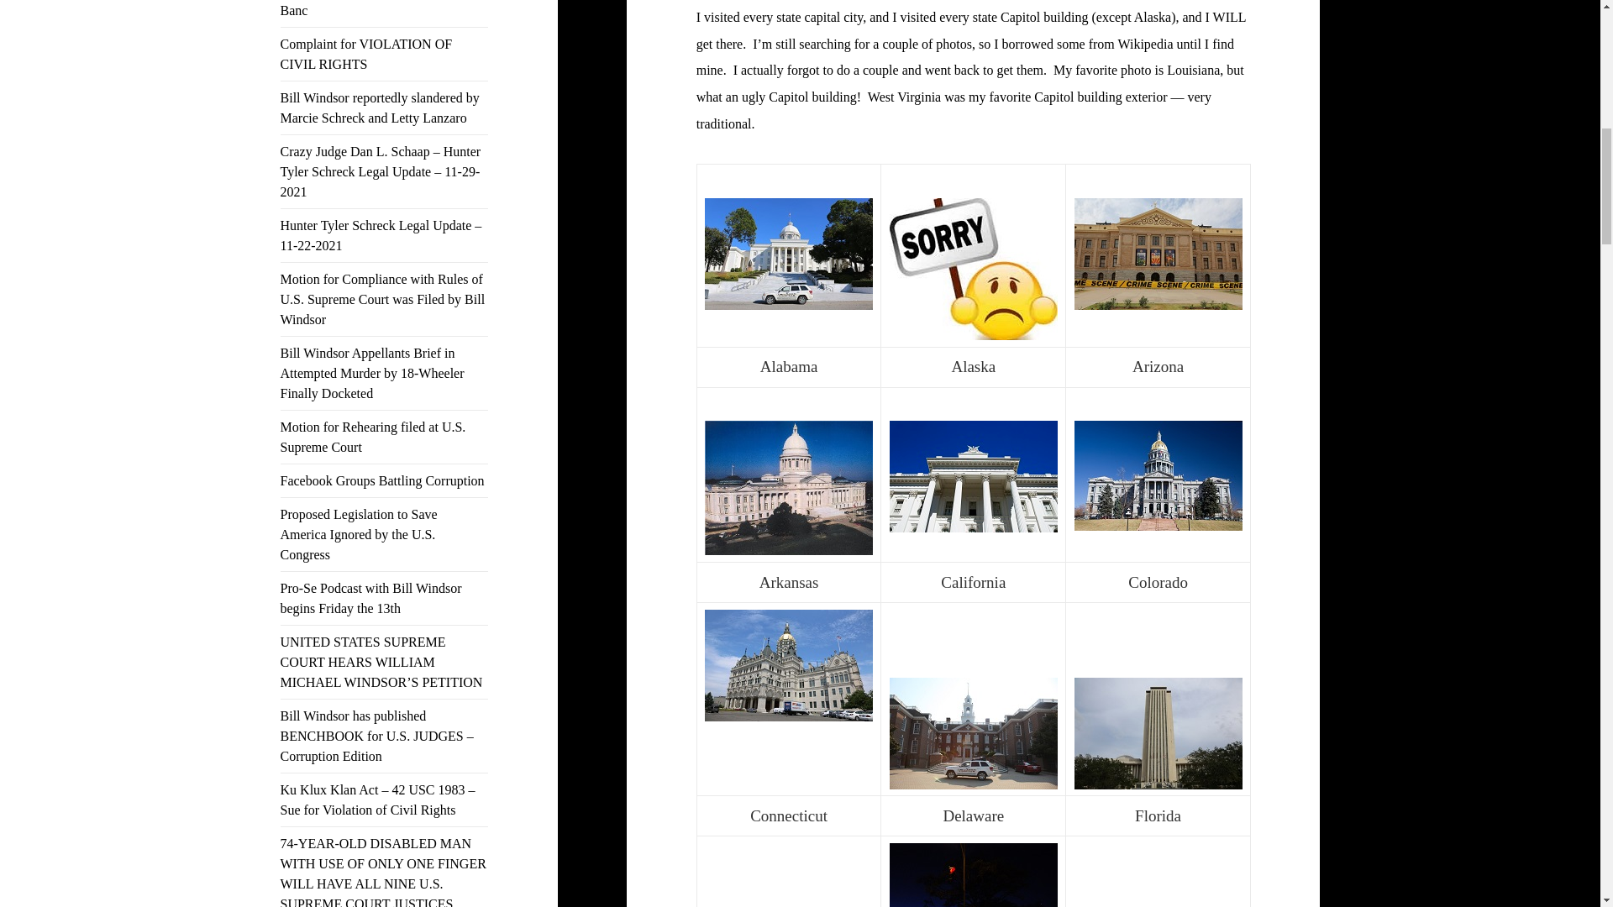 Image resolution: width=1613 pixels, height=907 pixels. I want to click on Facebook Groups Battling Corruption, so click(383, 480).